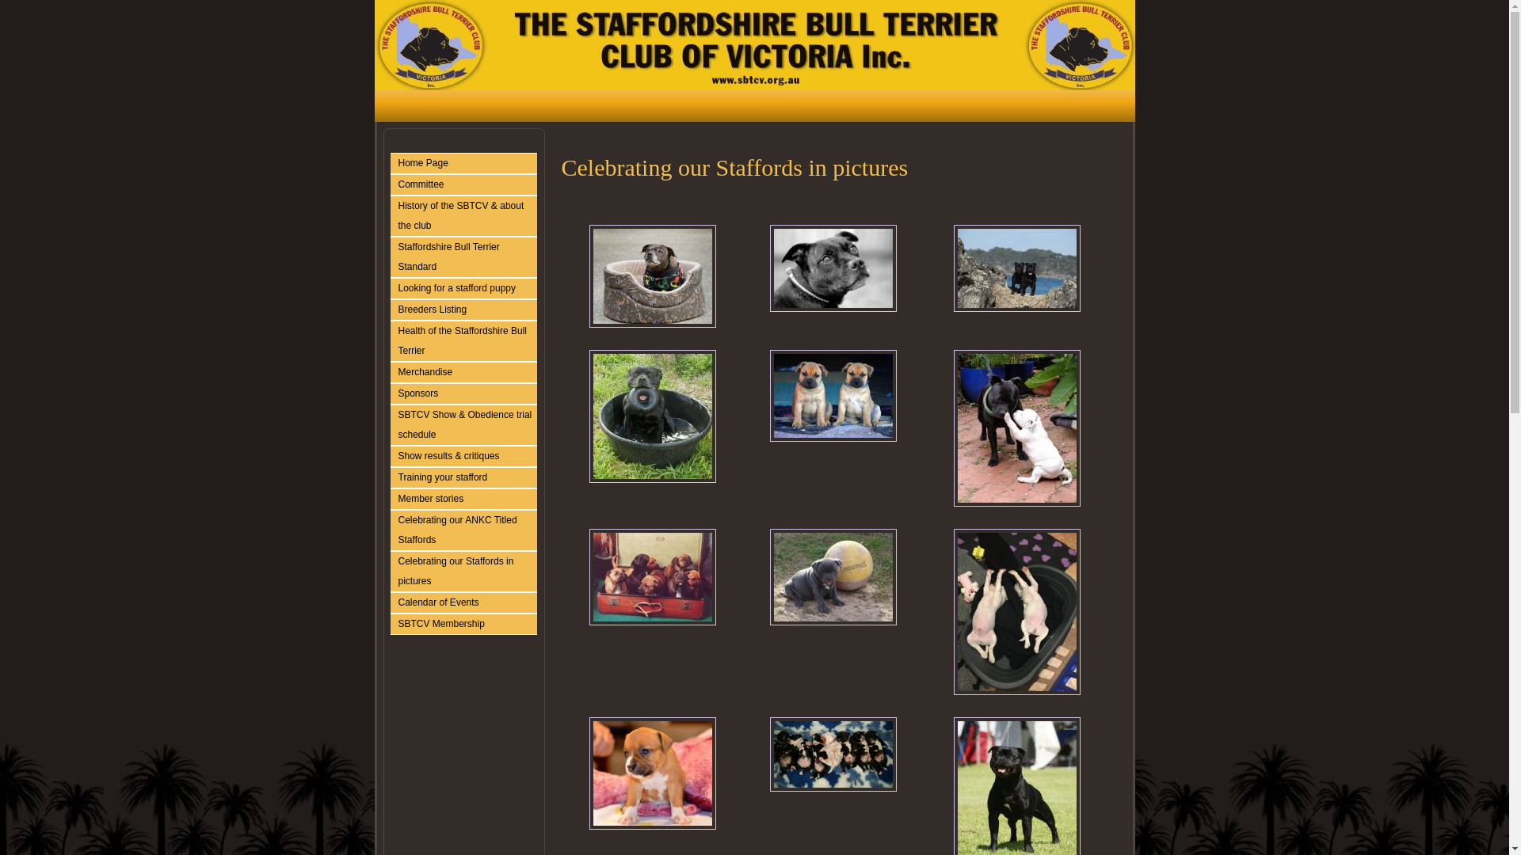 The image size is (1521, 855). Describe the element at coordinates (653, 577) in the screenshot. I see `Click to enlarge` at that location.